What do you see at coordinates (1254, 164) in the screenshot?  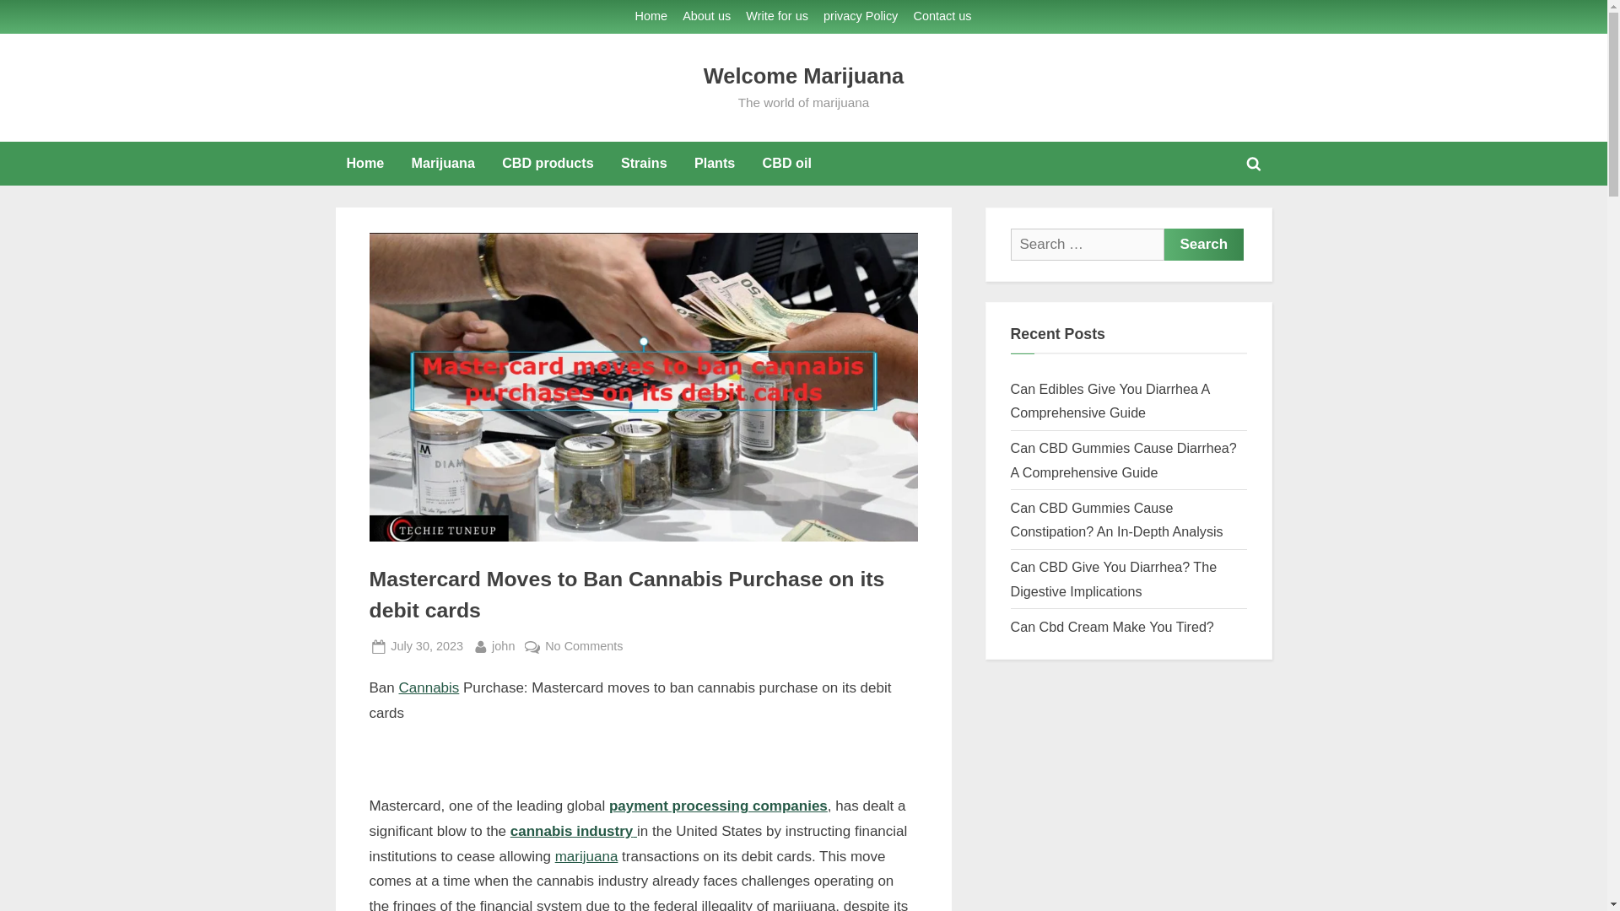 I see `Toggle search form` at bounding box center [1254, 164].